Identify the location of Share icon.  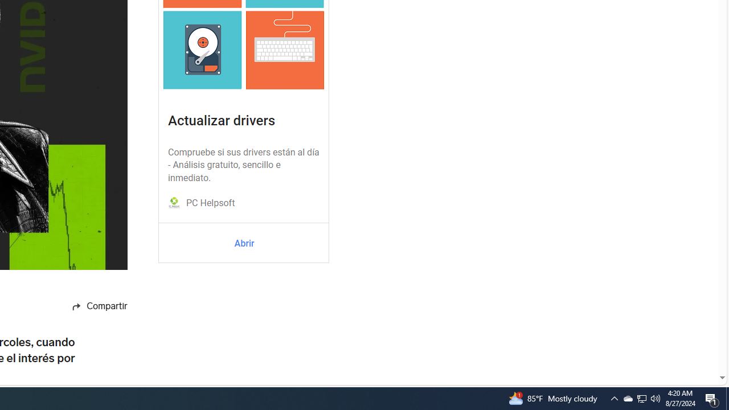
(76, 306).